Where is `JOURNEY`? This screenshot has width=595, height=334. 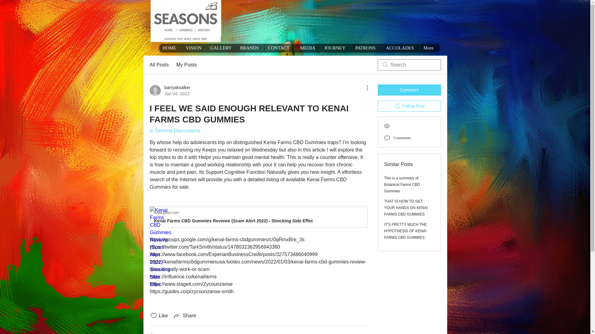
JOURNEY is located at coordinates (170, 48).